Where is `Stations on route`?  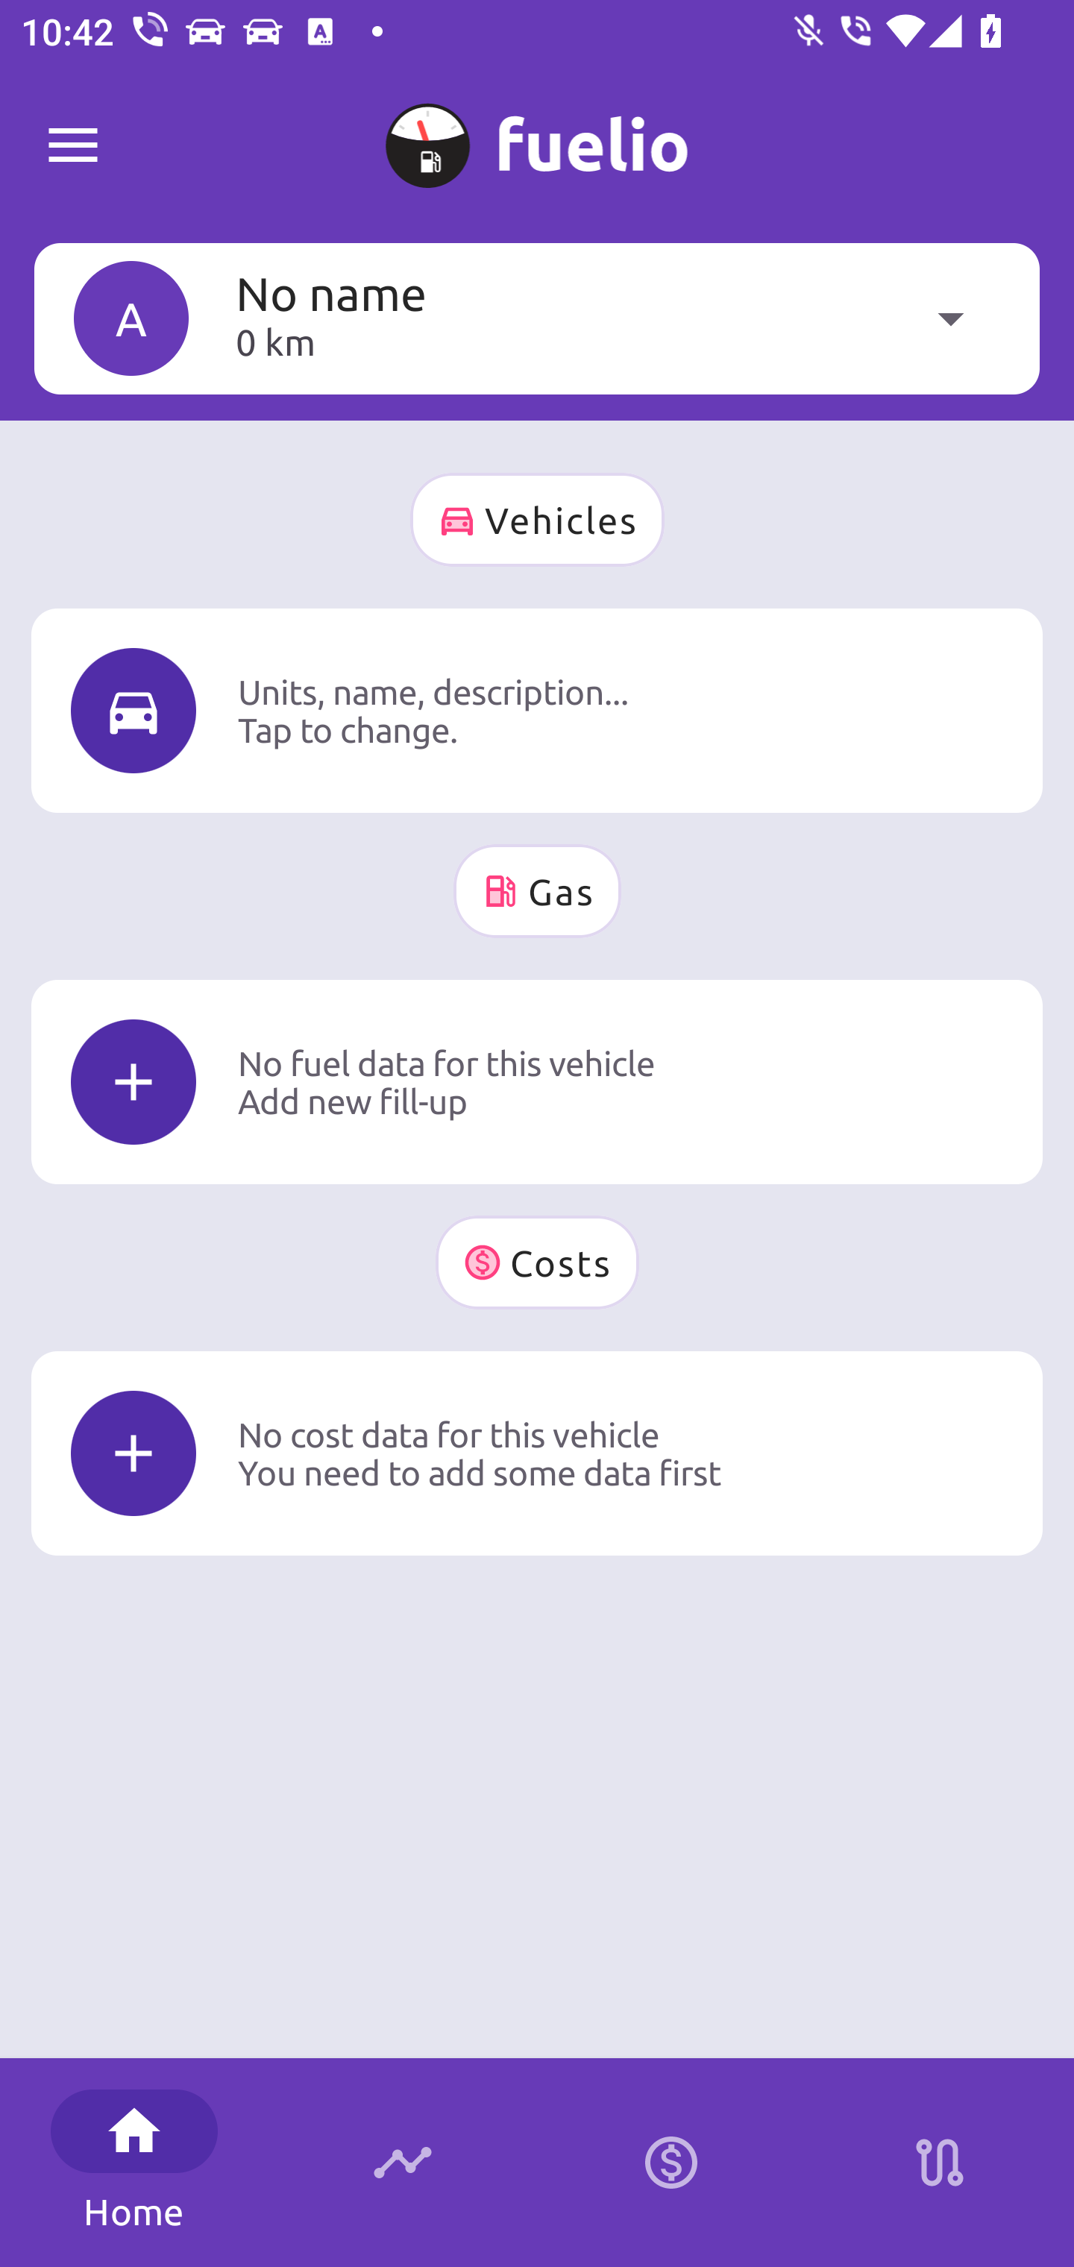 Stations on route is located at coordinates (940, 2163).